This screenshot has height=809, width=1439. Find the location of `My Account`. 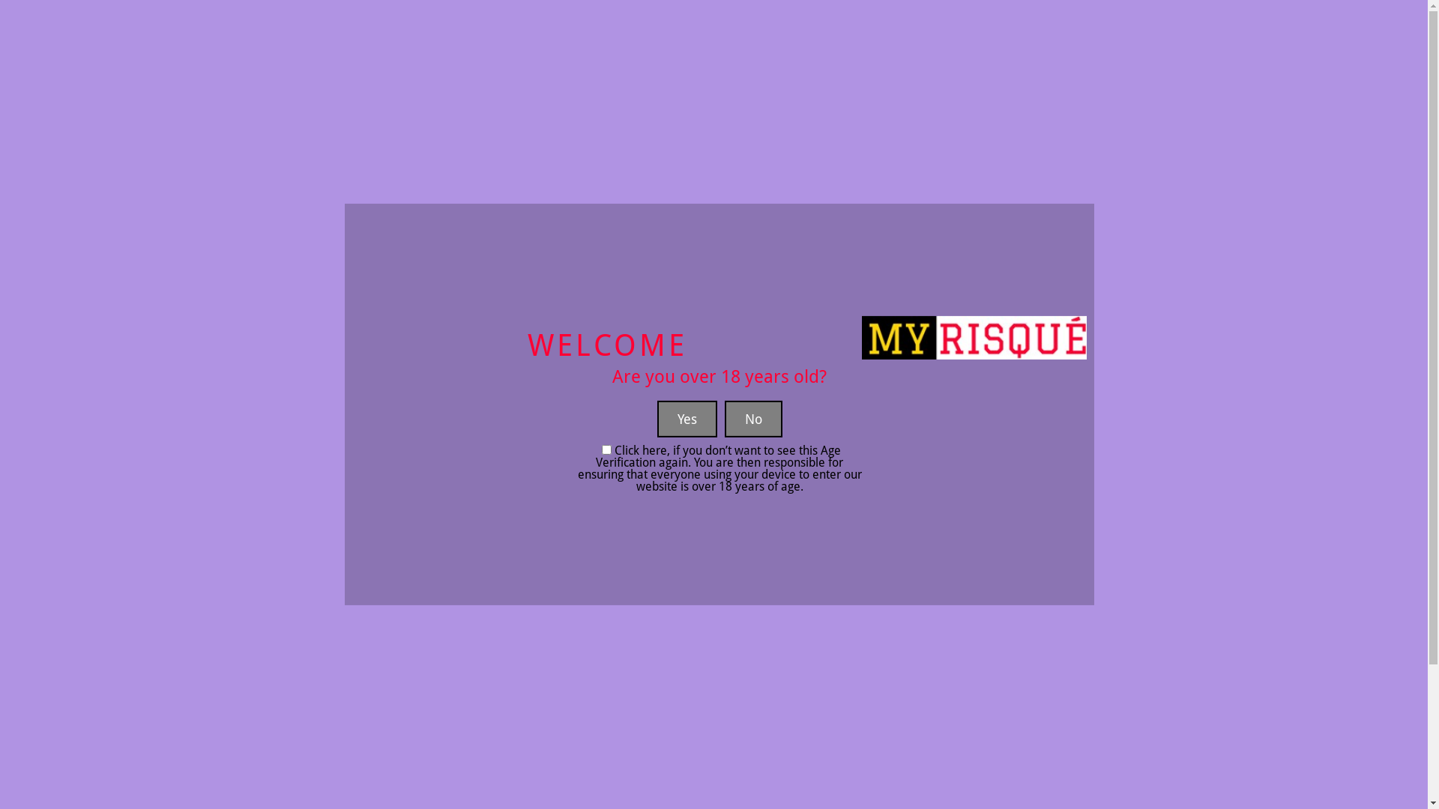

My Account is located at coordinates (329, 802).